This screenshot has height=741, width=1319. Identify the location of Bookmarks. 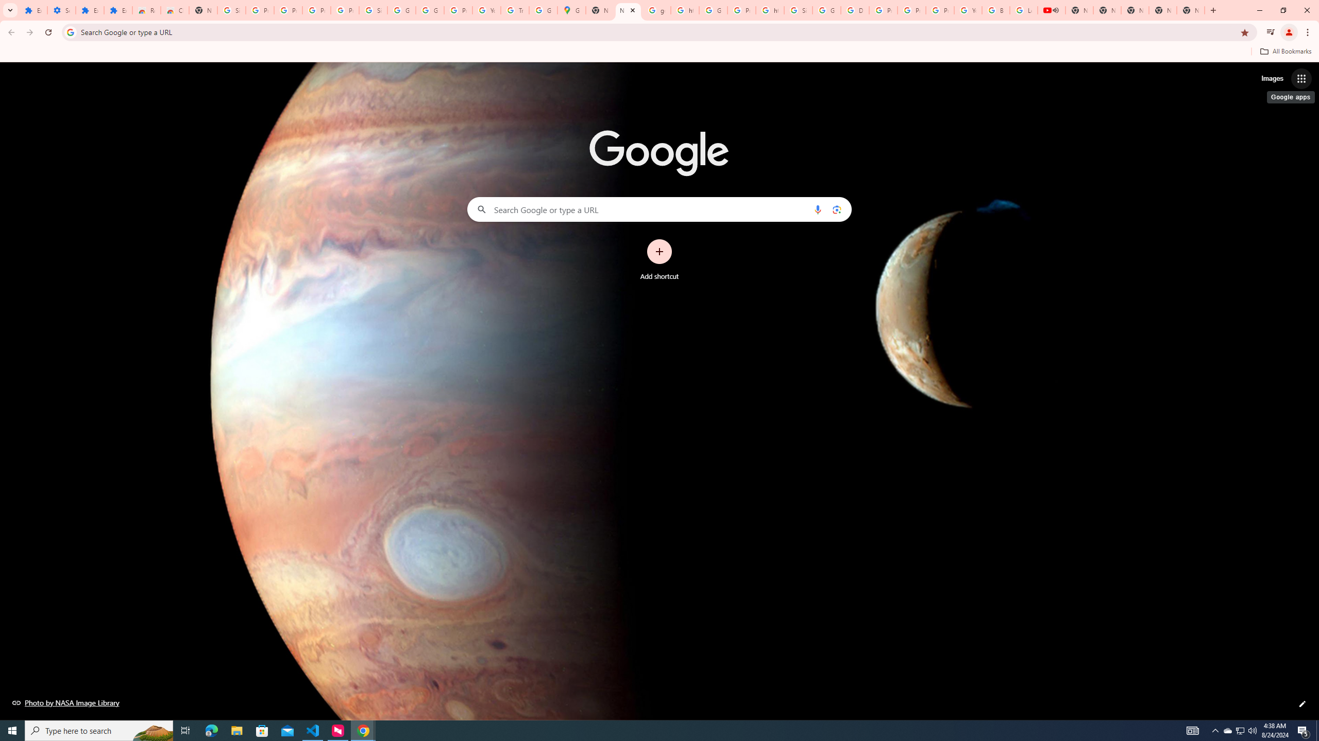
(659, 52).